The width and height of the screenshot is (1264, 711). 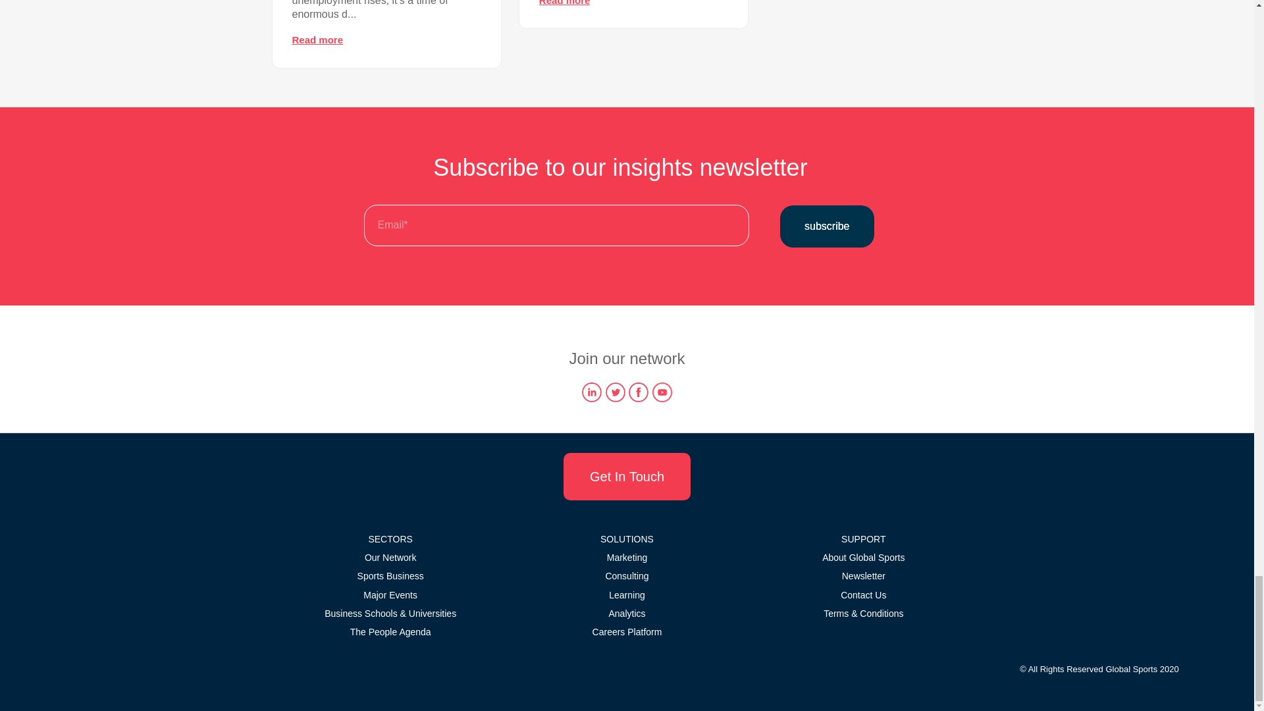 I want to click on Subscribe, so click(x=826, y=226).